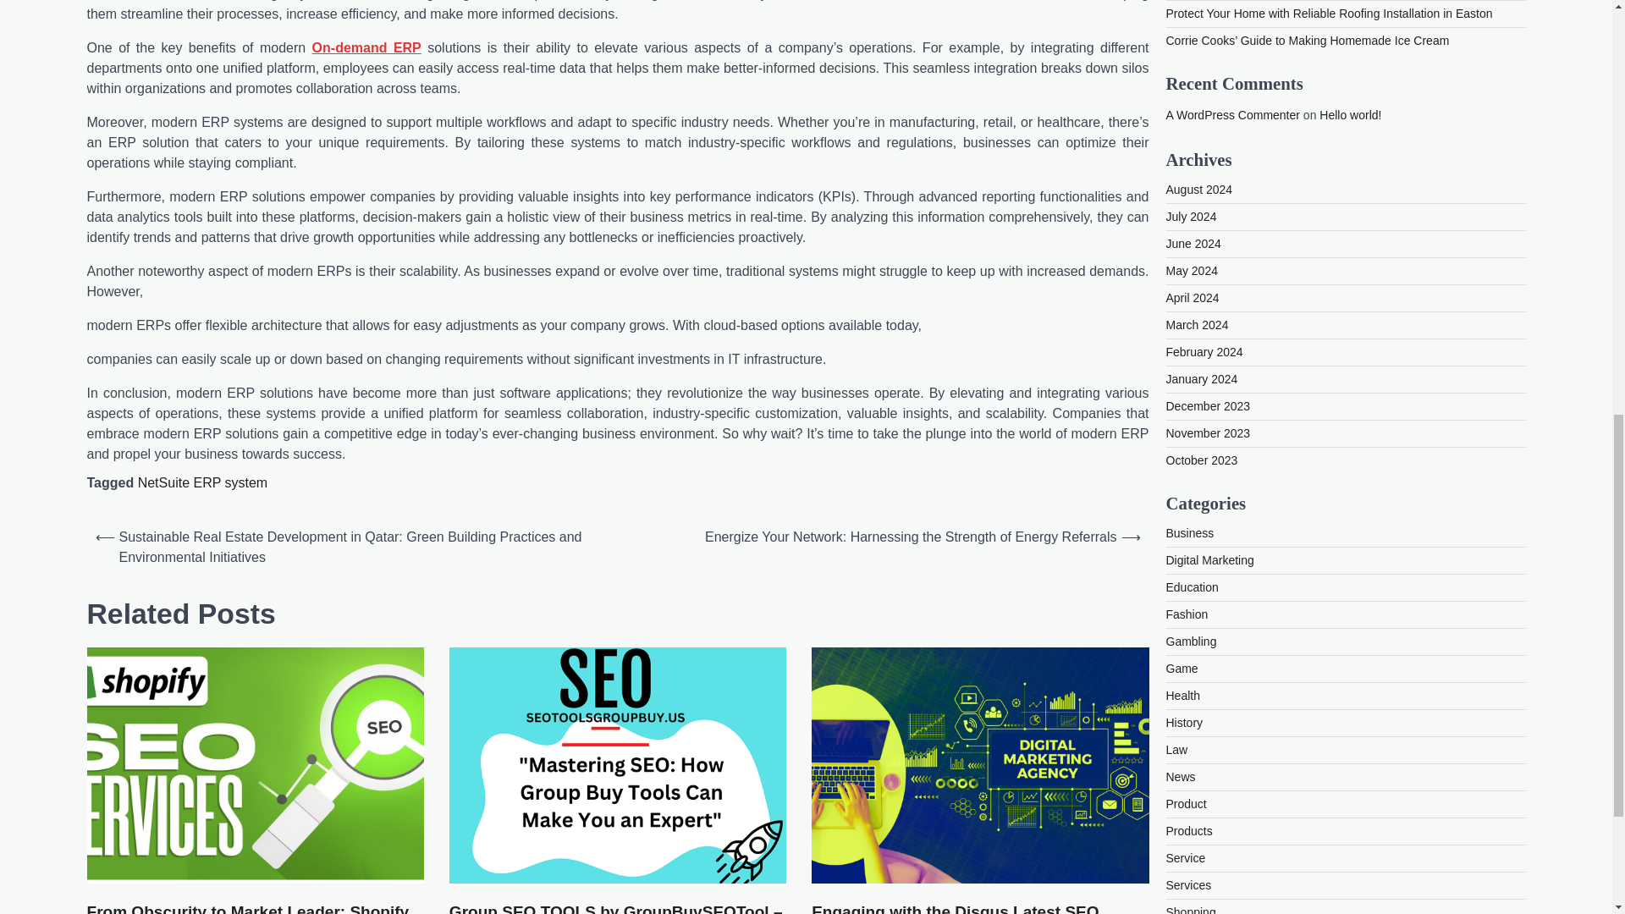 This screenshot has width=1625, height=914. What do you see at coordinates (1192, 49) in the screenshot?
I see `Gambling` at bounding box center [1192, 49].